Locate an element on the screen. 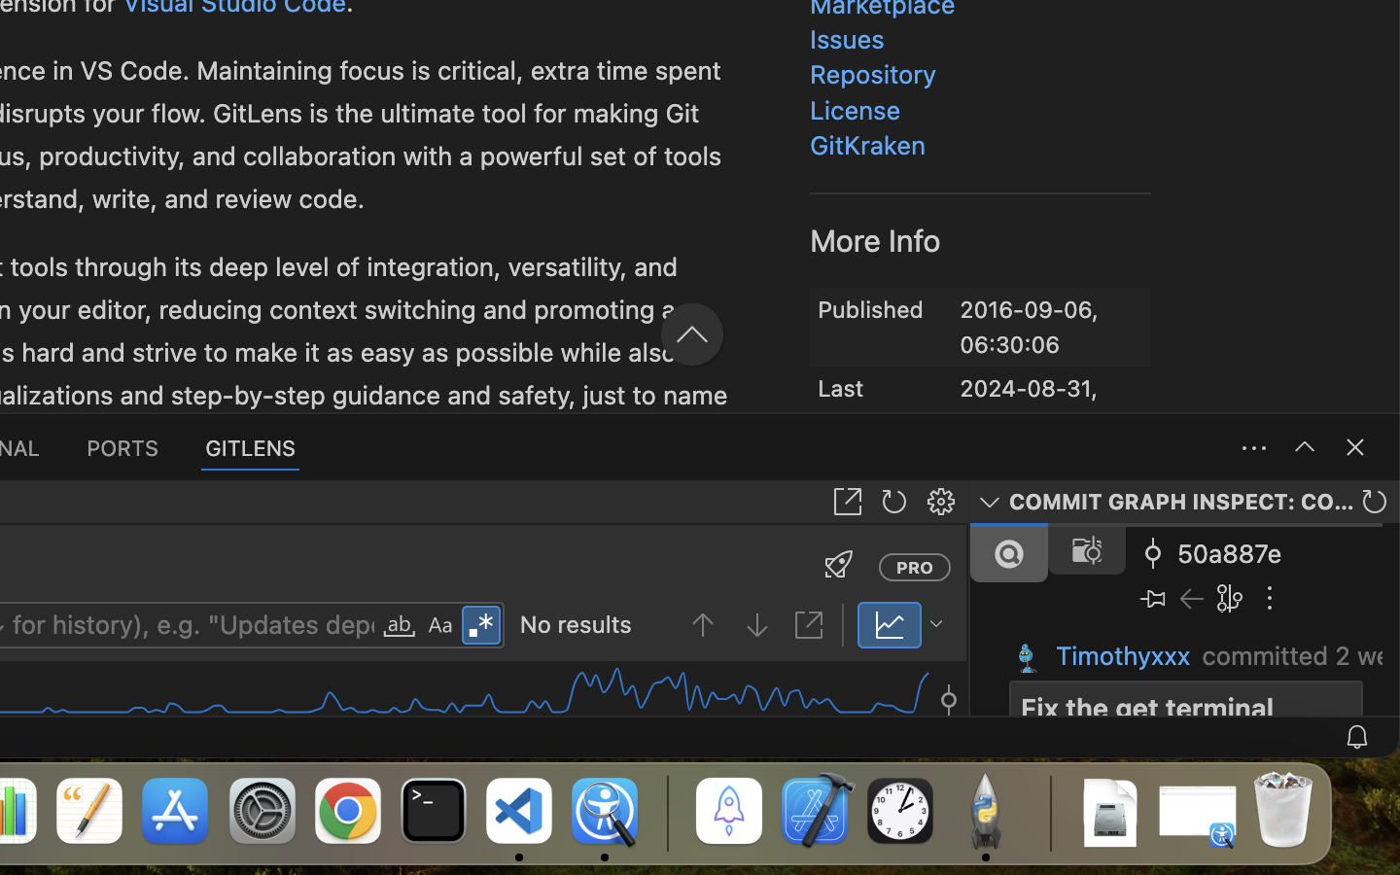 This screenshot has width=1400, height=875.  is located at coordinates (949, 688).